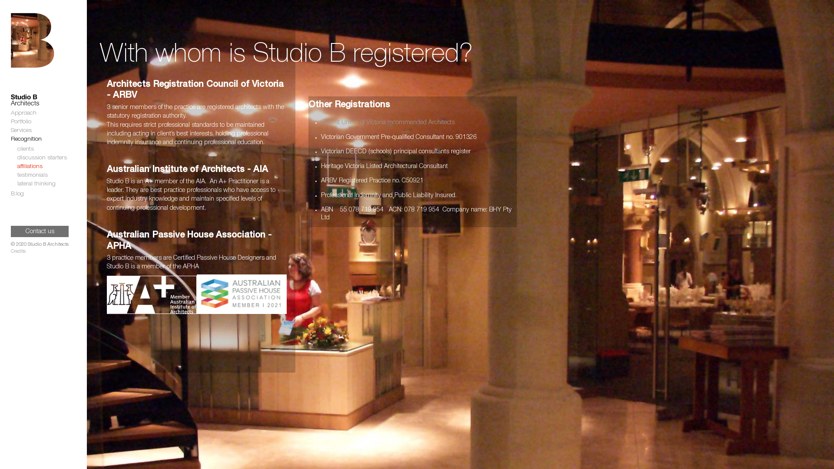  What do you see at coordinates (23, 113) in the screenshot?
I see `Approach` at bounding box center [23, 113].